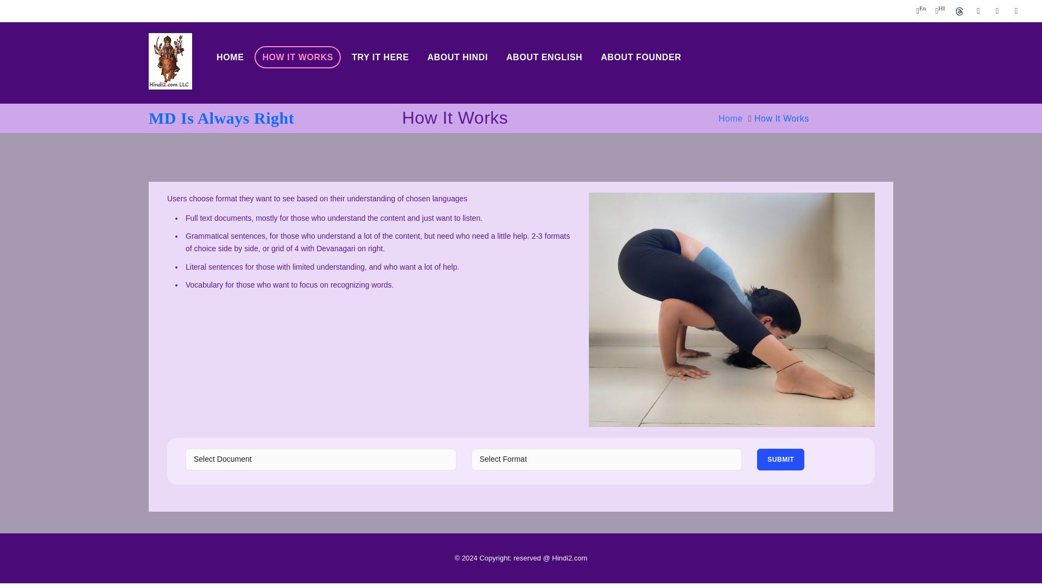 This screenshot has width=1042, height=586. I want to click on HOW IT WORKS, so click(297, 58).